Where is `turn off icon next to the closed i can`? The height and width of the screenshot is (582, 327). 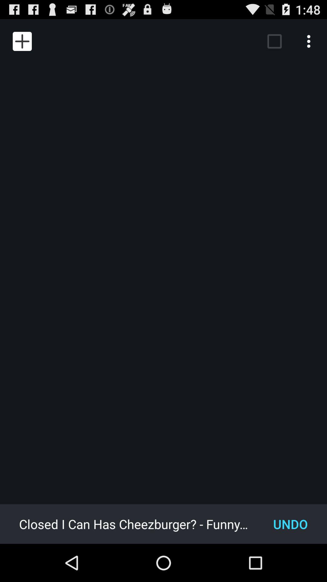
turn off icon next to the closed i can is located at coordinates (291, 524).